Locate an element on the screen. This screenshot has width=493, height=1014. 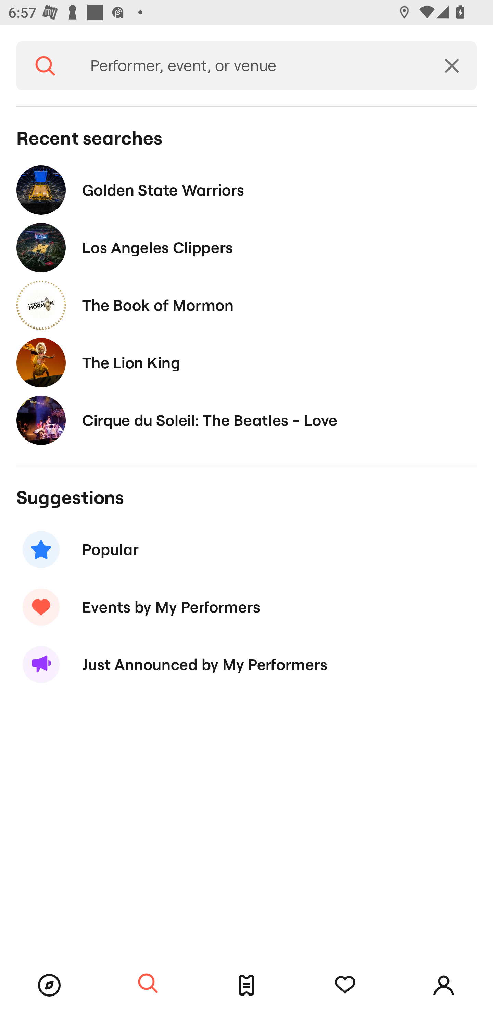
Just Announced by My Performers is located at coordinates (246, 665).